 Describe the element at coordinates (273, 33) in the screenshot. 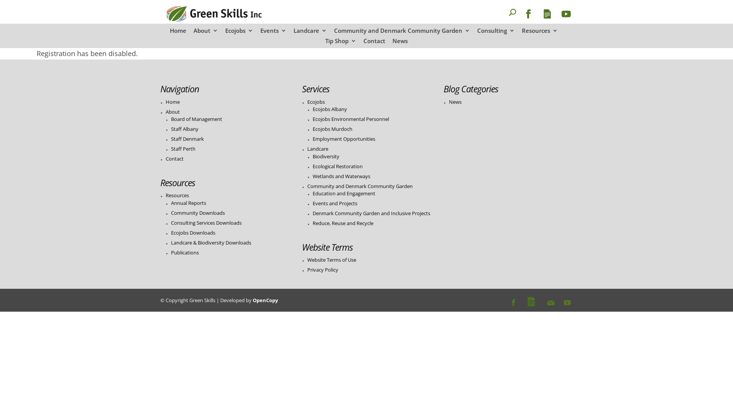

I see `Events` at that location.